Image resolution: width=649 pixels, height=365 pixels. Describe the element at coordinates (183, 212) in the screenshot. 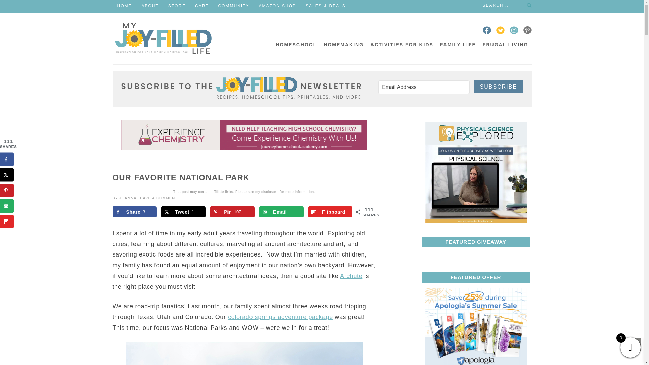

I see `Share on X` at that location.